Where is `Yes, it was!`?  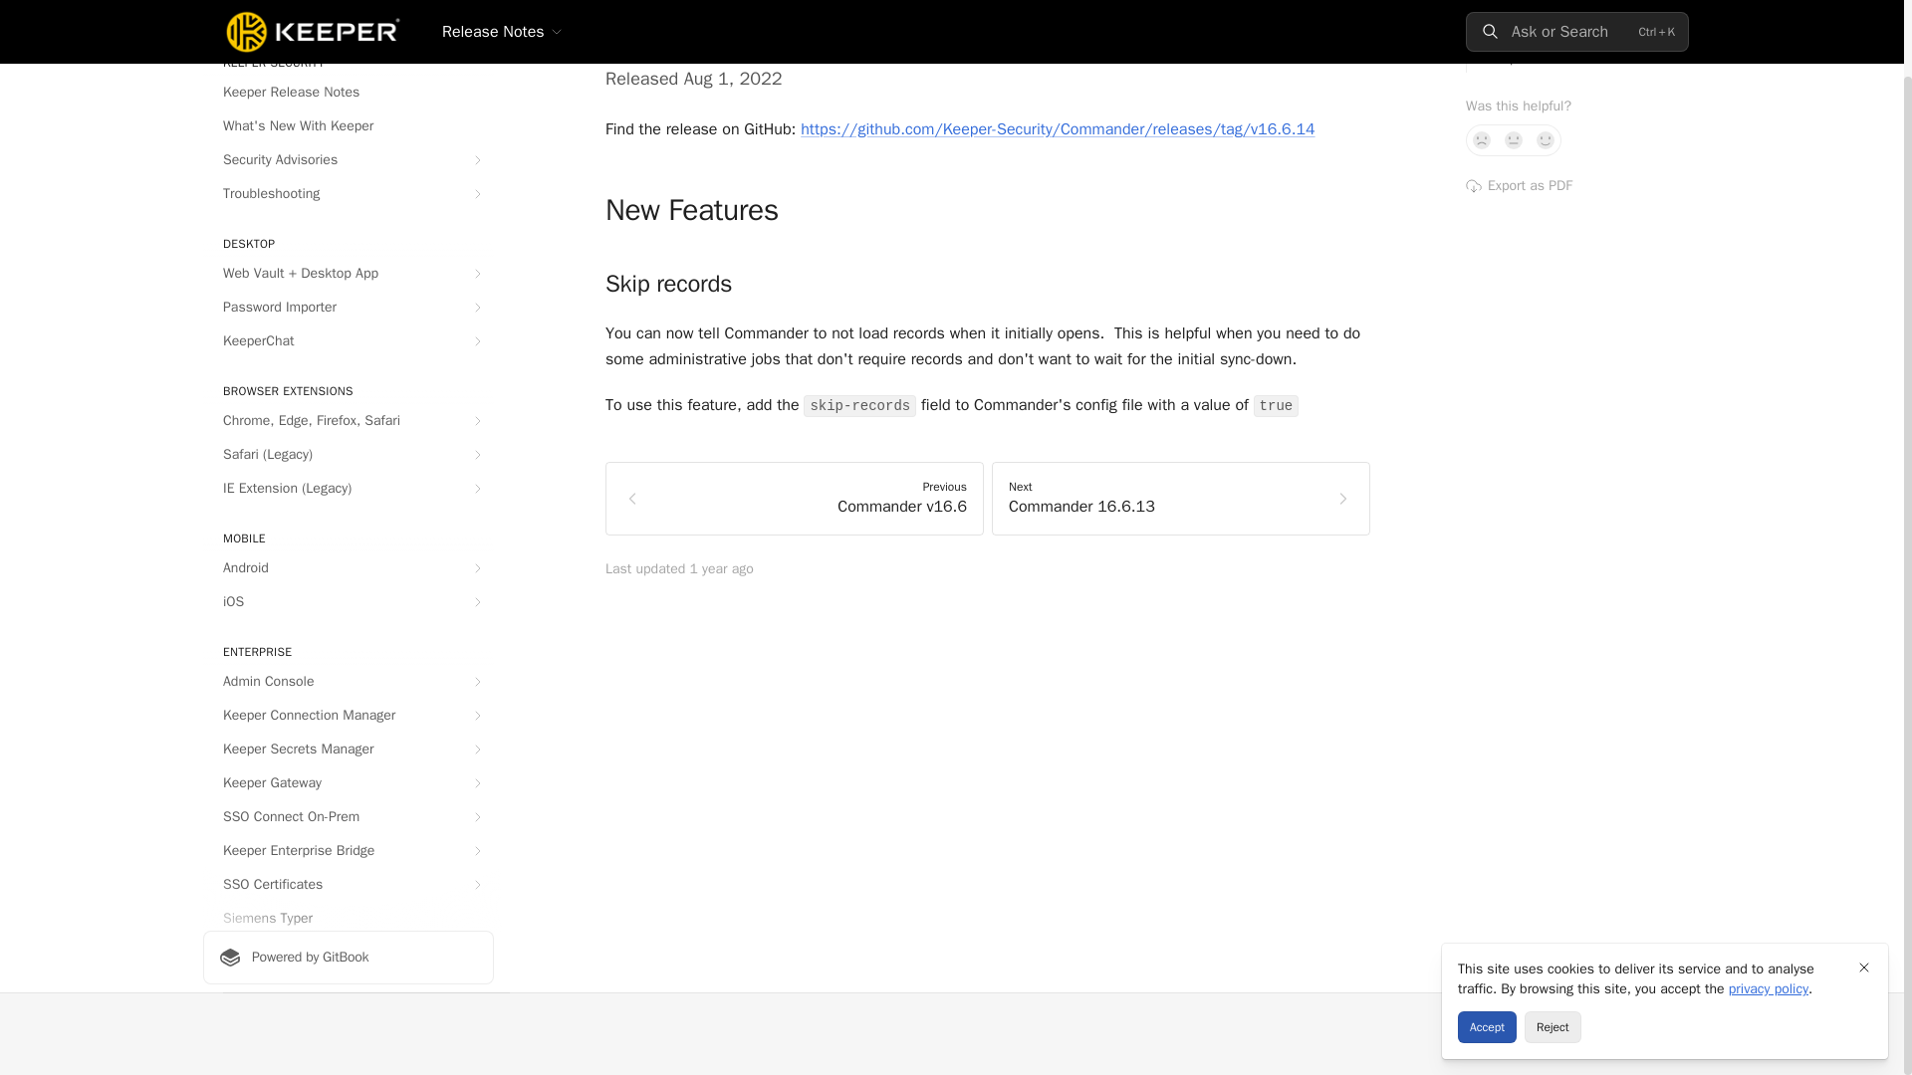
Yes, it was! is located at coordinates (1546, 139).